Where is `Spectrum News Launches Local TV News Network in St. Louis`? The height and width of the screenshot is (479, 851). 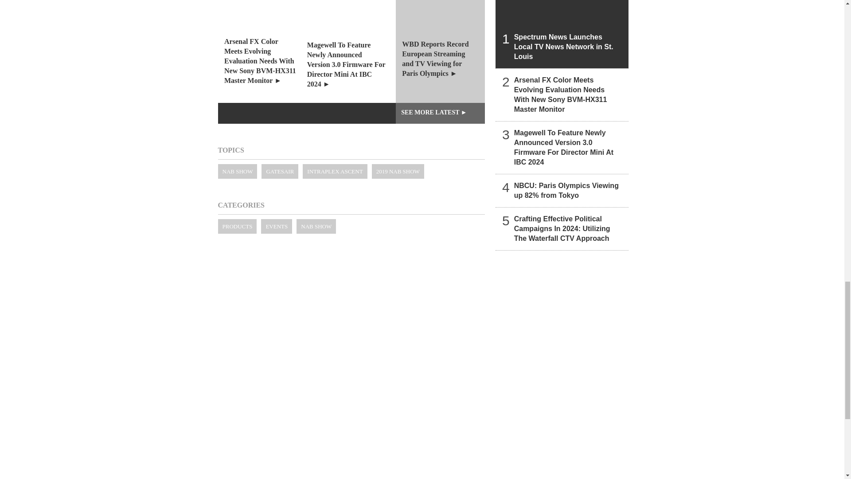
Spectrum News Launches Local TV News Network in St. Louis is located at coordinates (562, 34).